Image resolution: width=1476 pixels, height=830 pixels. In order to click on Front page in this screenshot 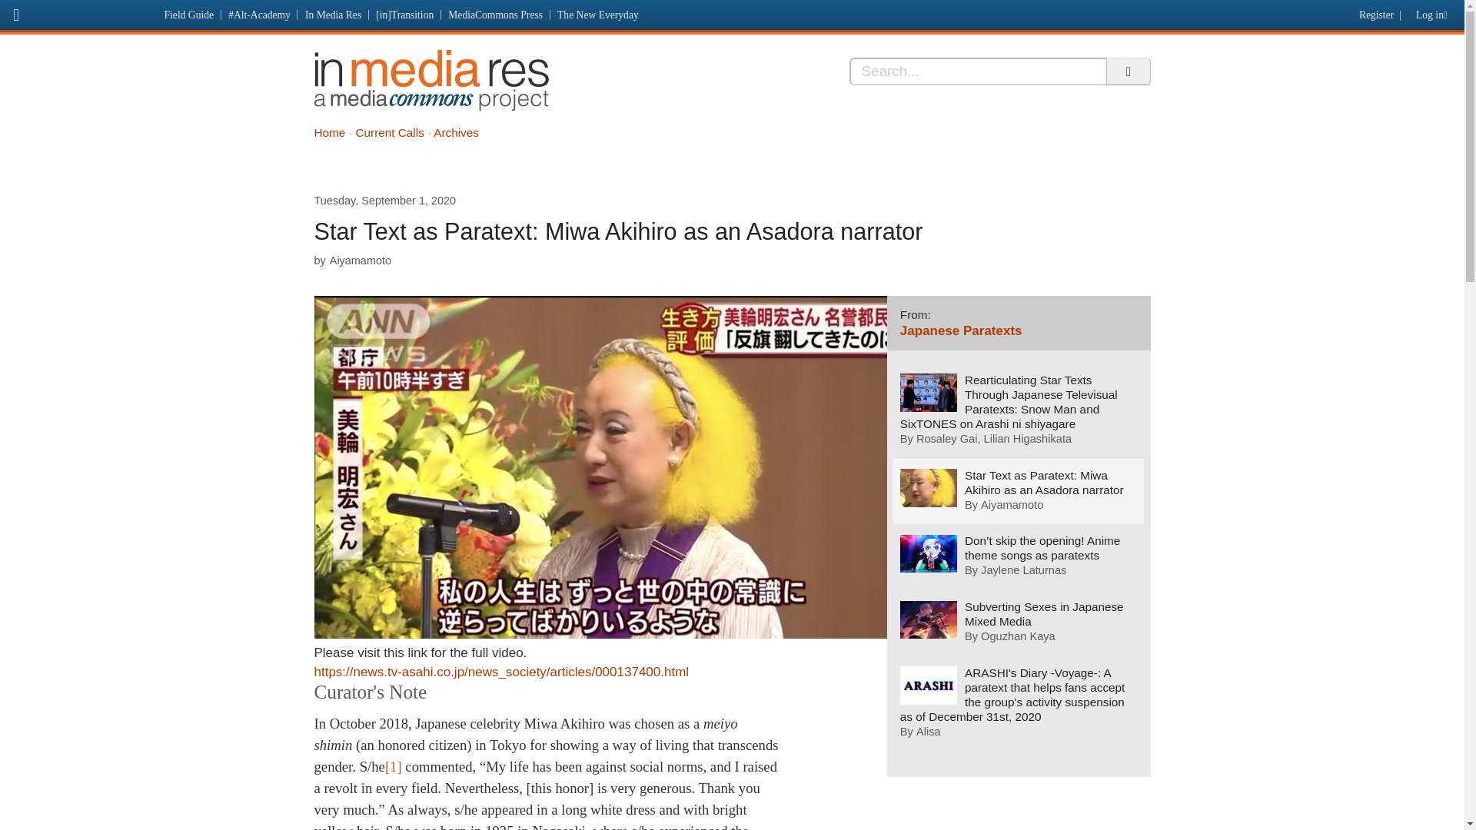, I will do `click(78, 12)`.